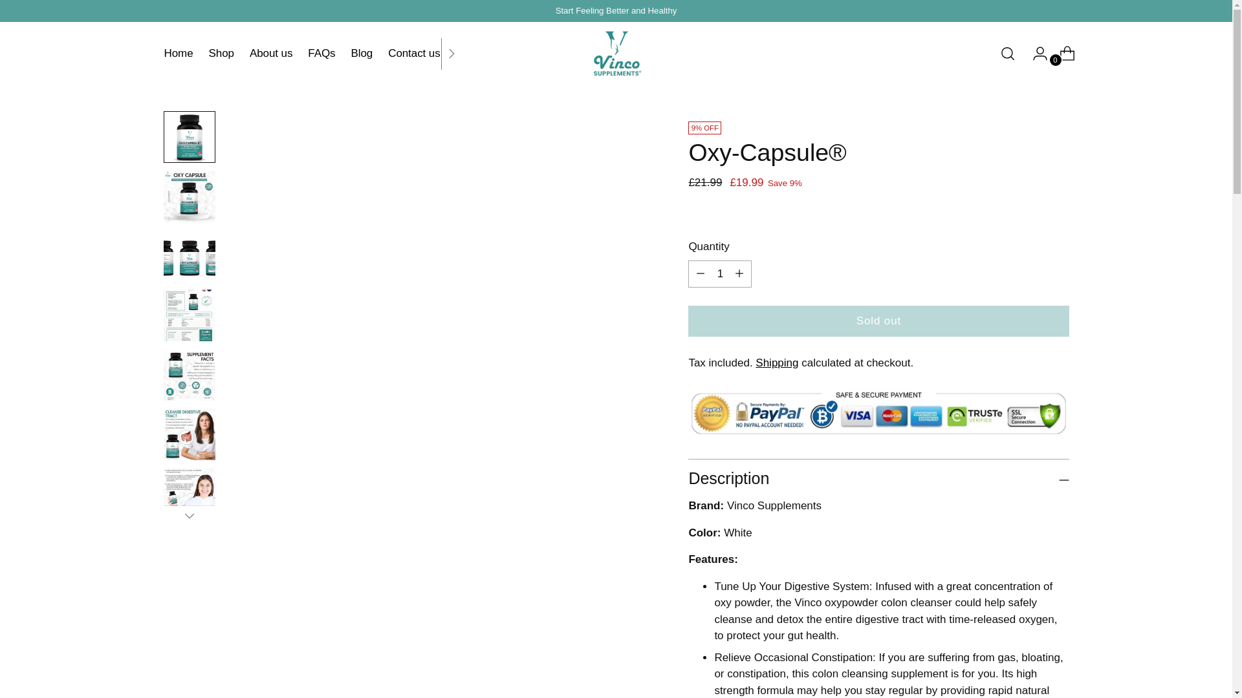 The height and width of the screenshot is (698, 1242). I want to click on 1, so click(719, 273).